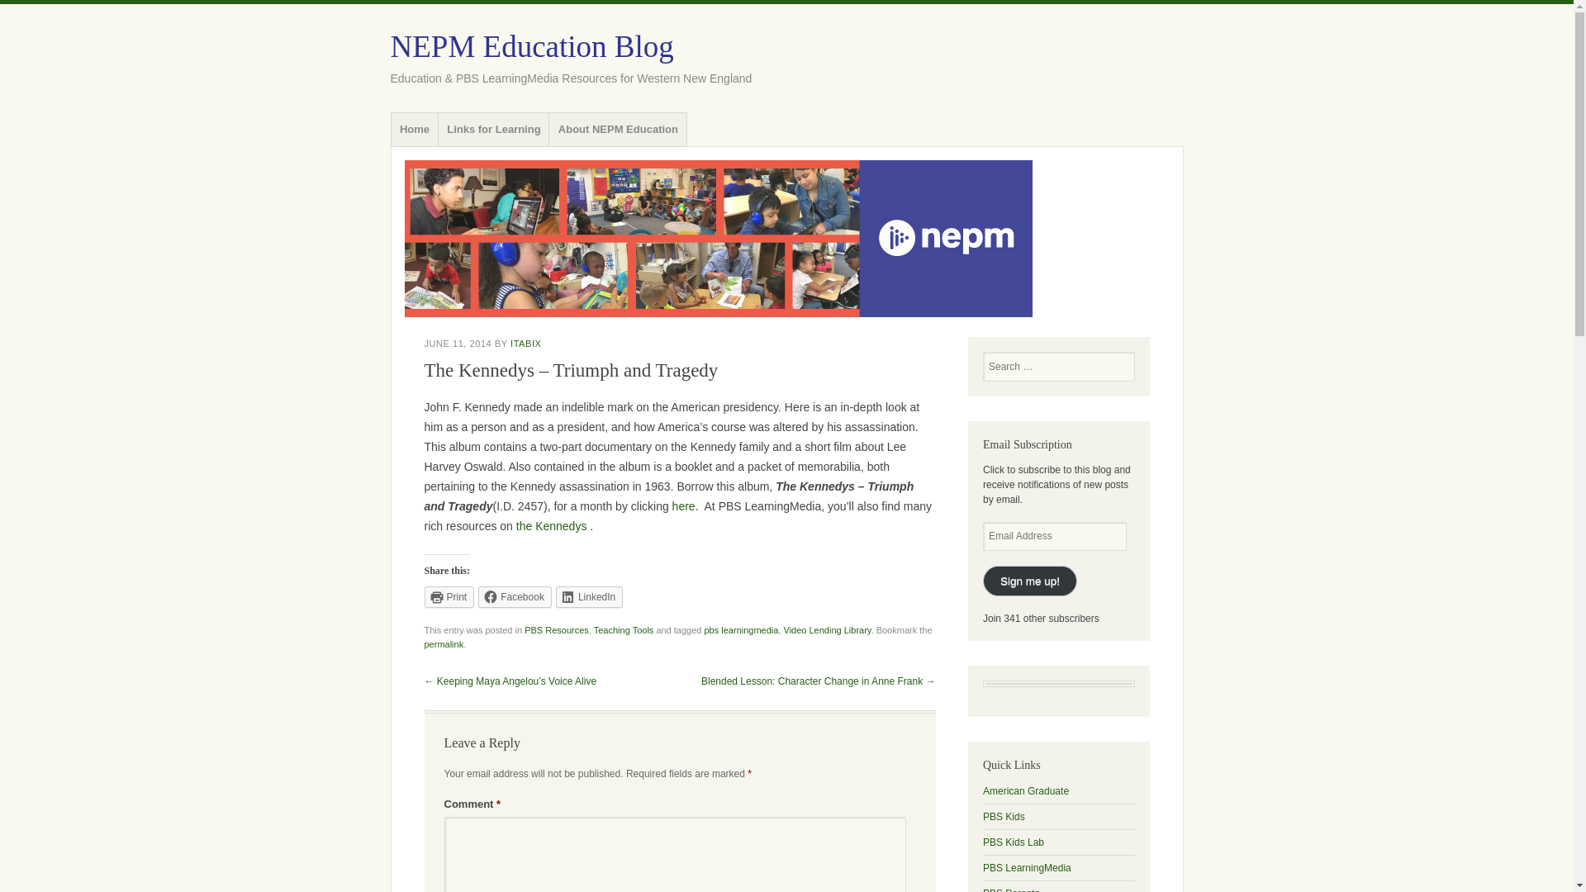 The height and width of the screenshot is (892, 1586). I want to click on Links for Learning, so click(494, 130).